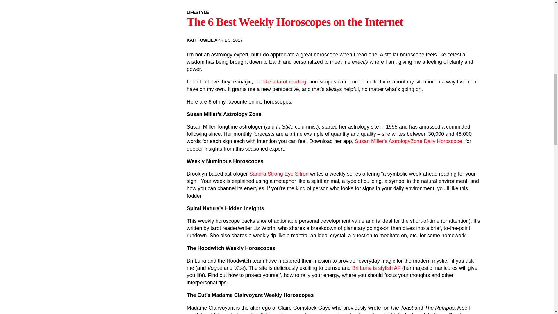 This screenshot has height=314, width=558. Describe the element at coordinates (225, 161) in the screenshot. I see `Weekly Numinous Horoscopes` at that location.